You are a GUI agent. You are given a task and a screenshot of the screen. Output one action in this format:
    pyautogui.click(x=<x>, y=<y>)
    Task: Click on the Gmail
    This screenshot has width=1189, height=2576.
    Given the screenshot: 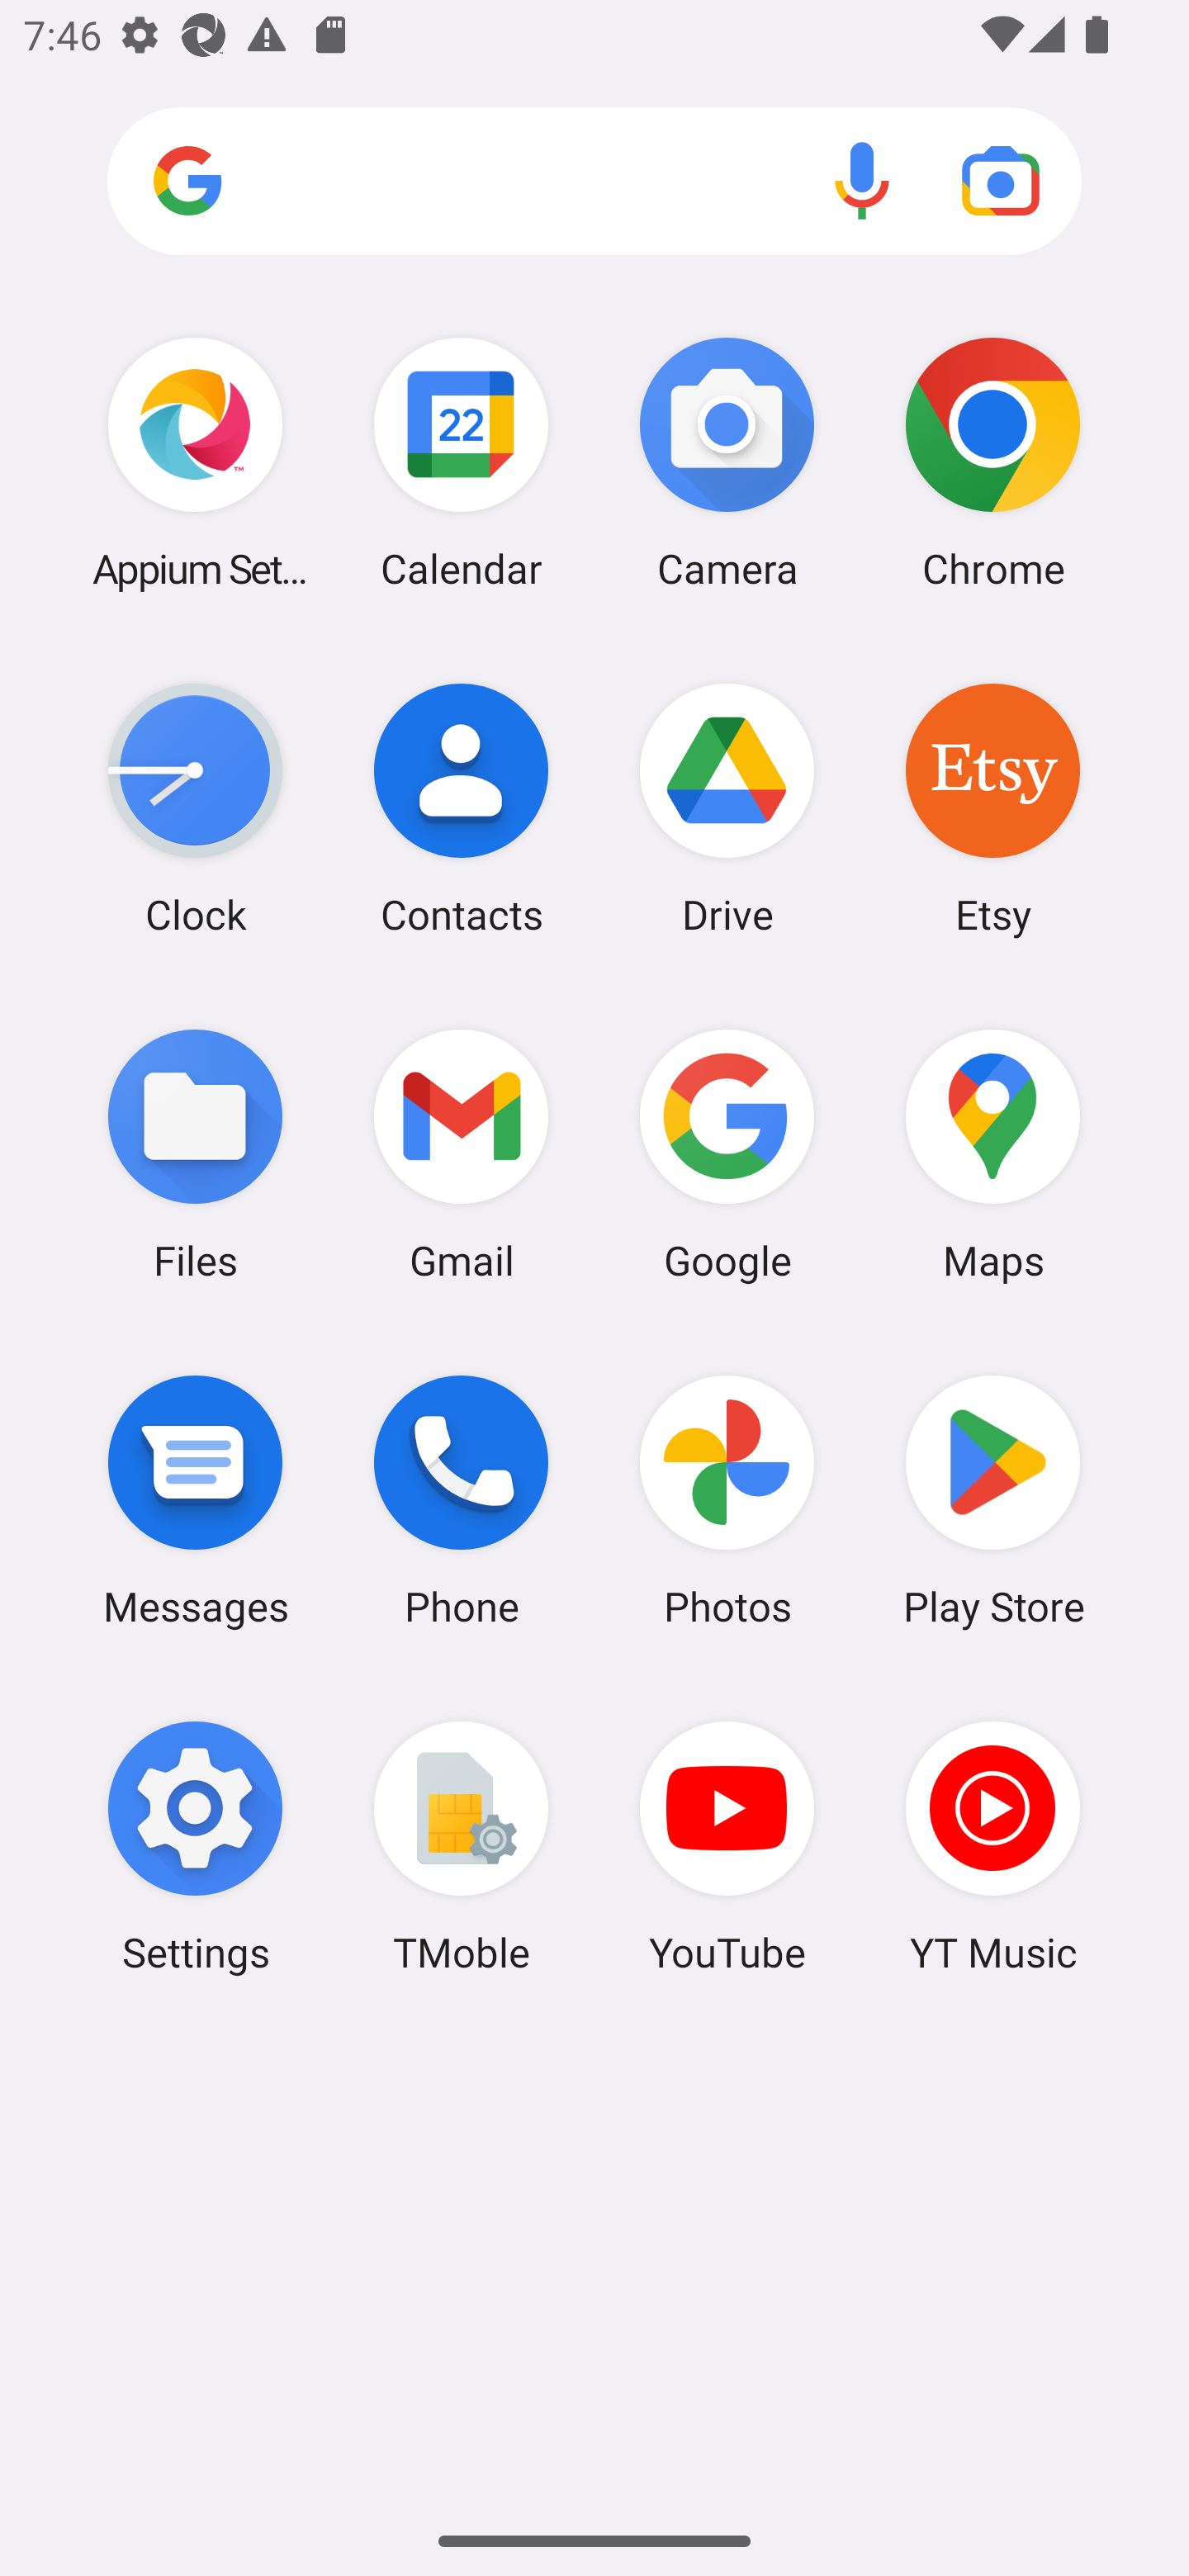 What is the action you would take?
    pyautogui.click(x=461, y=1153)
    